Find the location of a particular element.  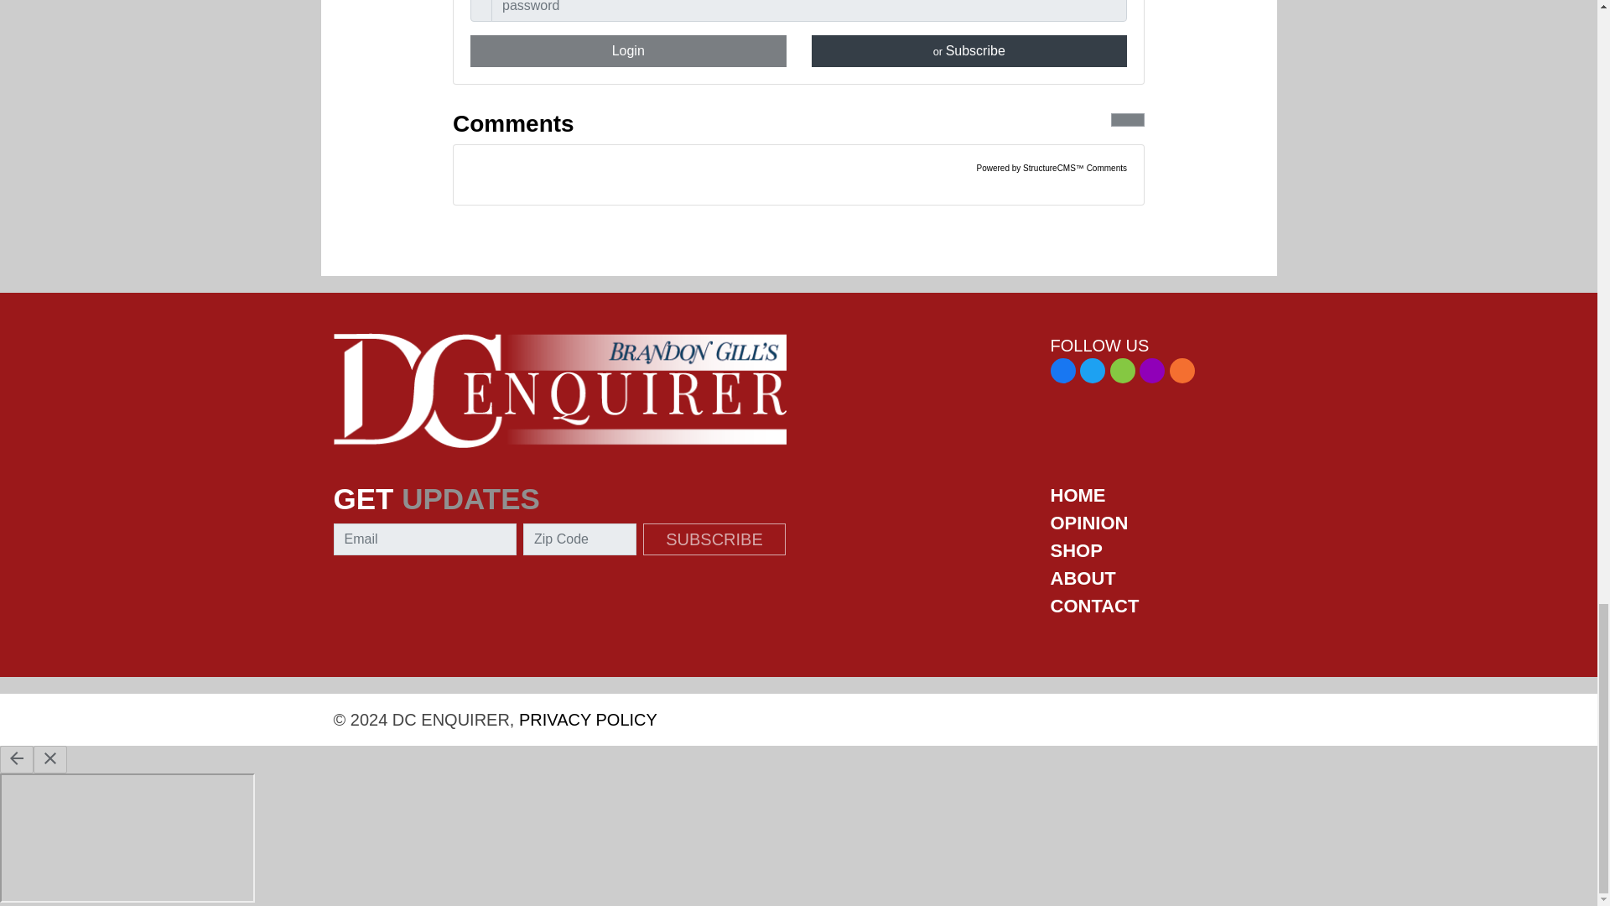

Login is located at coordinates (628, 50).